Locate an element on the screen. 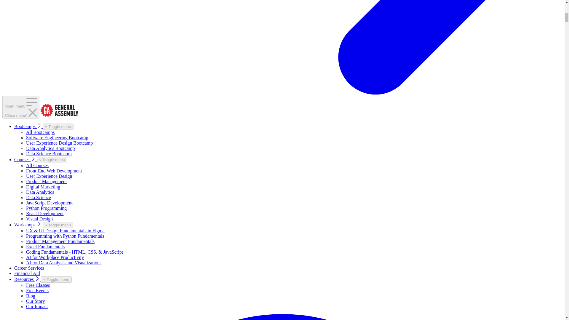 The width and height of the screenshot is (569, 320). React Development is located at coordinates (45, 213).